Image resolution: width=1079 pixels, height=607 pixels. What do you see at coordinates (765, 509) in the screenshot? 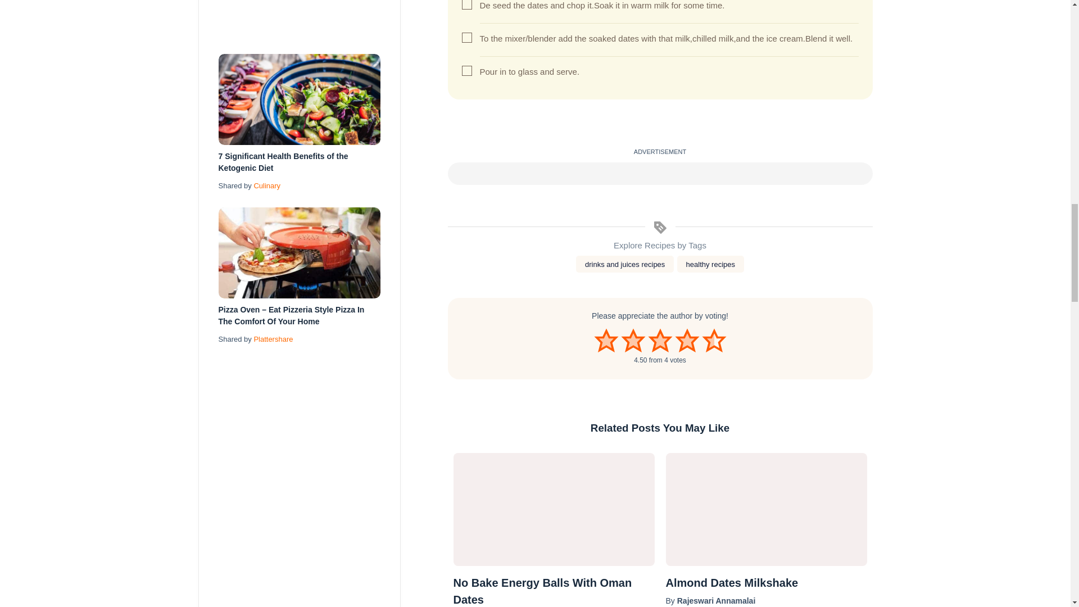
I see `Almond Dates Milkshake` at bounding box center [765, 509].